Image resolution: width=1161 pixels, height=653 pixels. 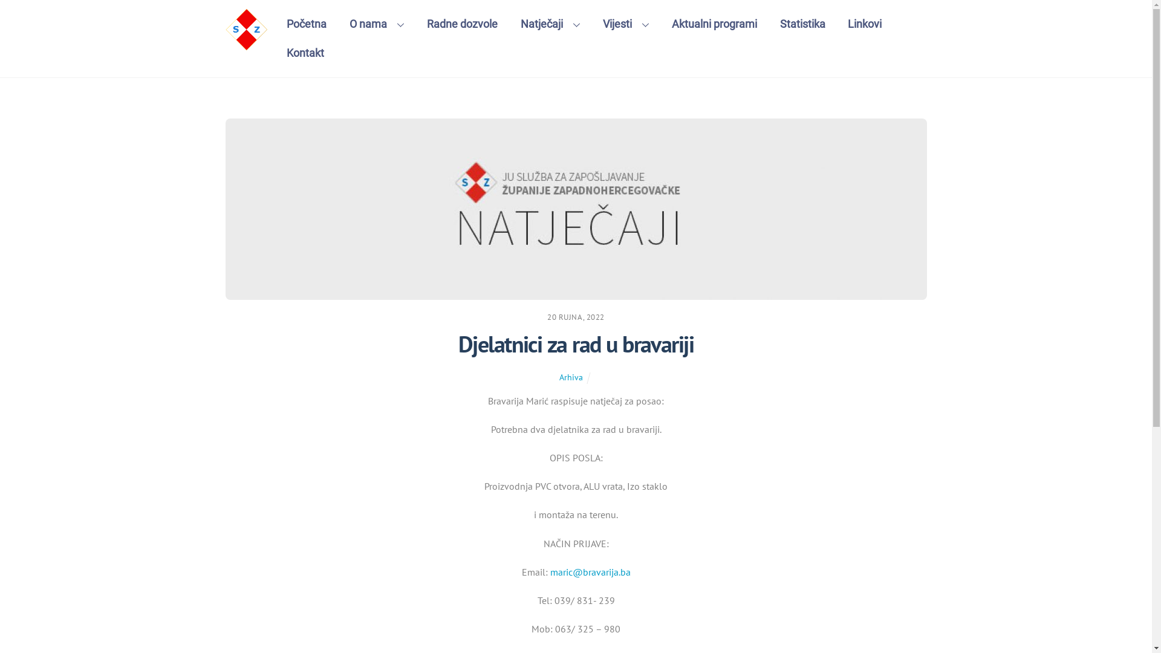 I want to click on Statistika, so click(x=803, y=24).